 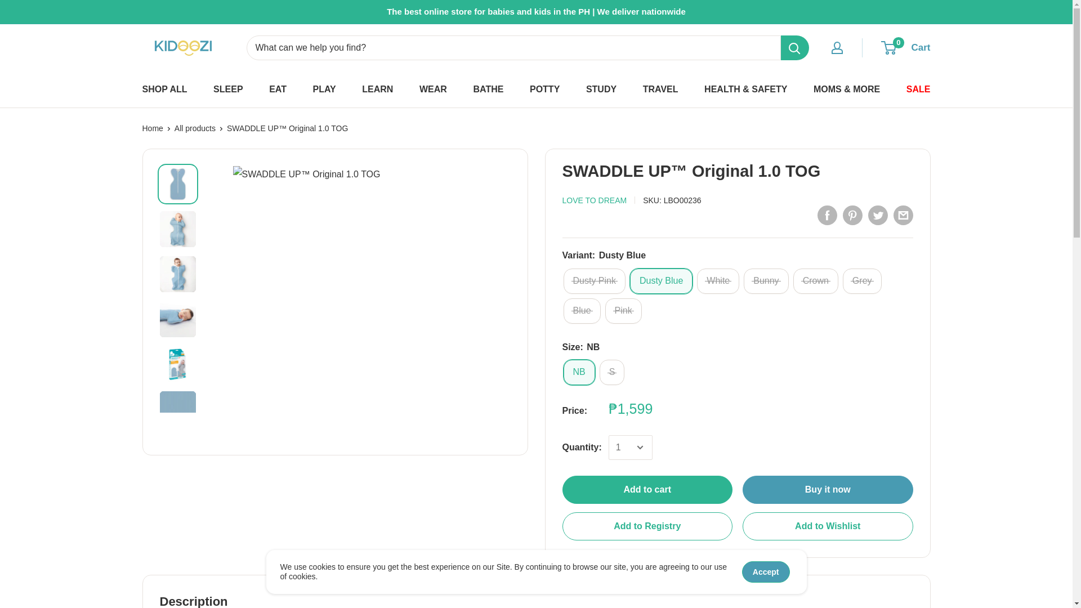 I want to click on White, so click(x=718, y=281).